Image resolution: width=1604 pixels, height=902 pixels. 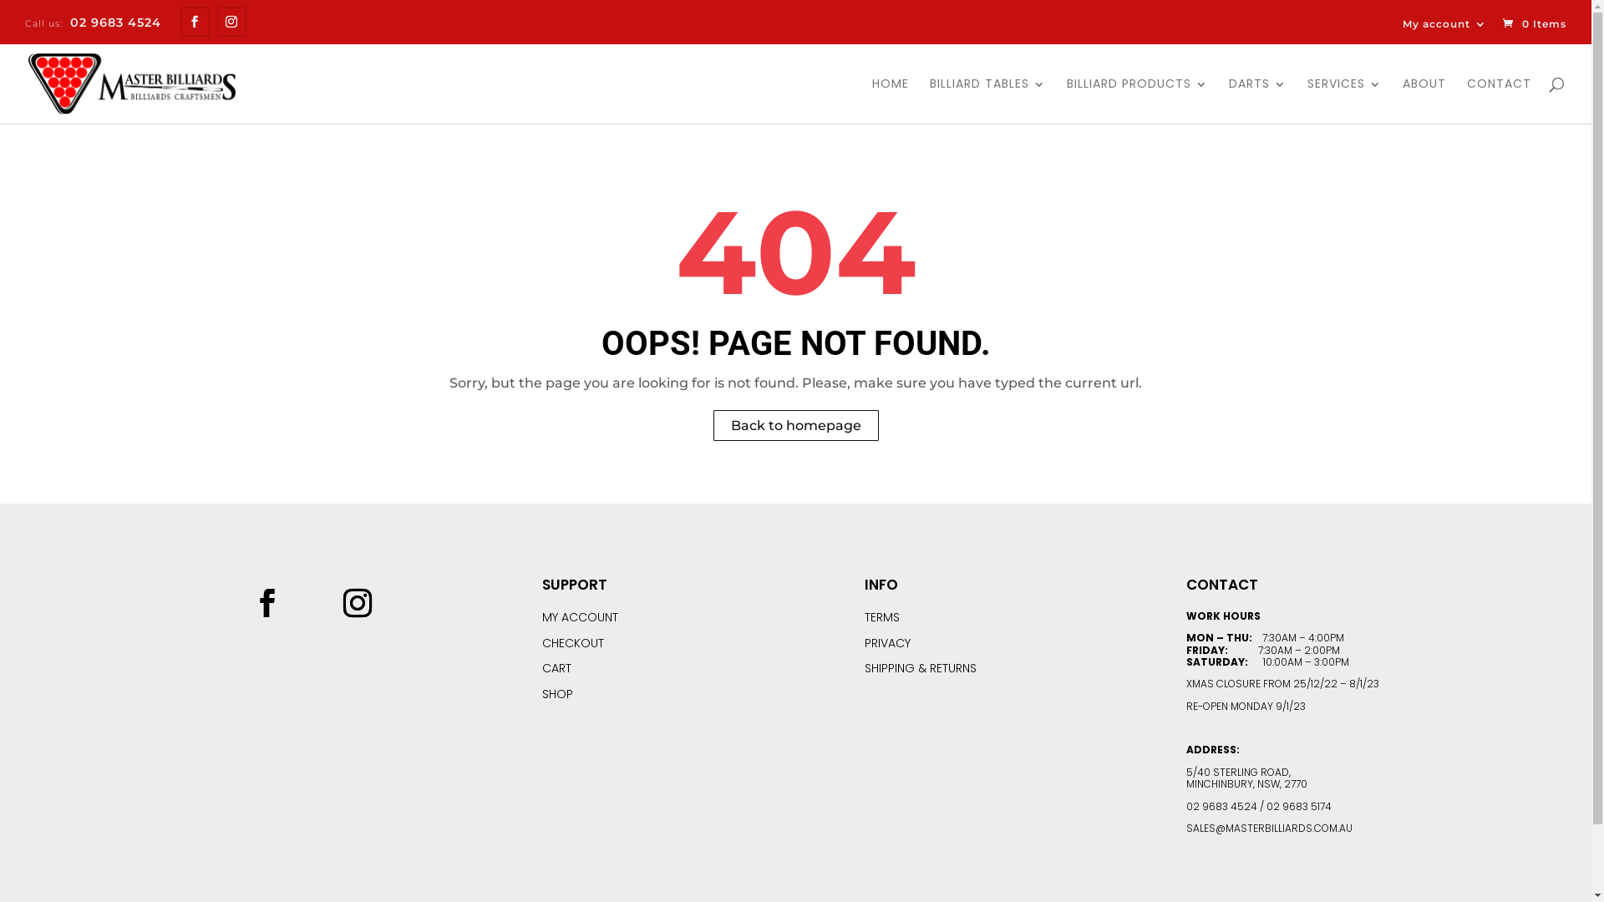 I want to click on MY ACCOUNT, so click(x=580, y=617).